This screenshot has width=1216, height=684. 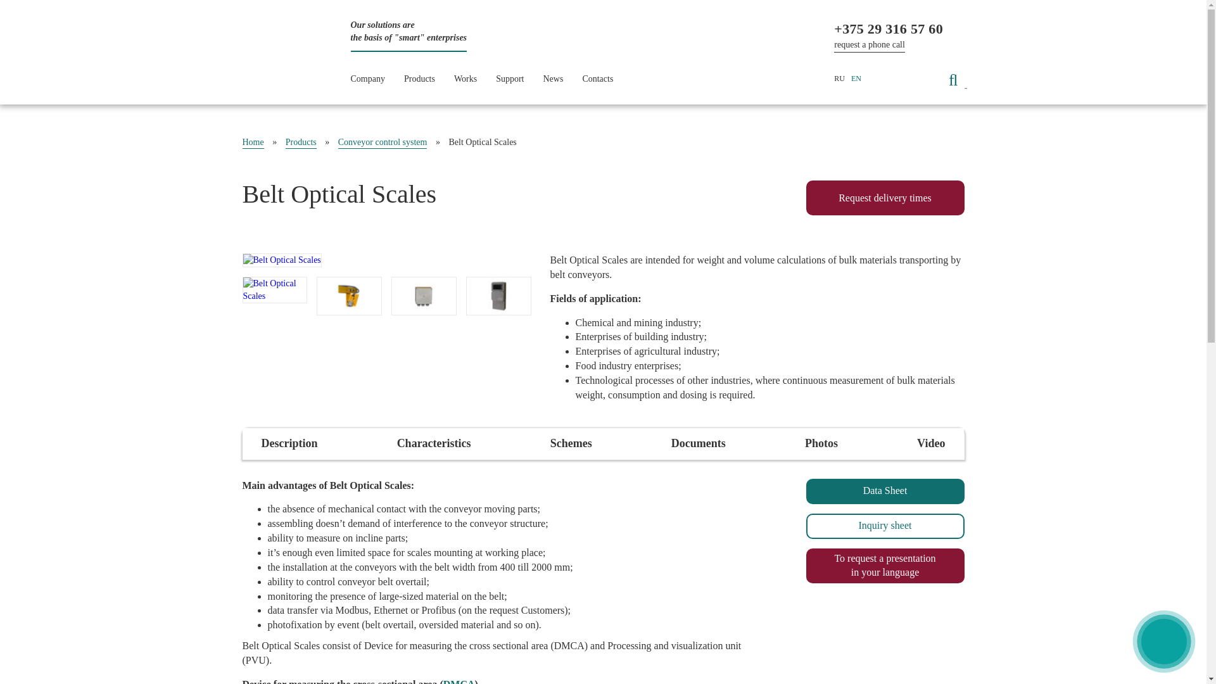 I want to click on Conveyor control system, so click(x=383, y=143).